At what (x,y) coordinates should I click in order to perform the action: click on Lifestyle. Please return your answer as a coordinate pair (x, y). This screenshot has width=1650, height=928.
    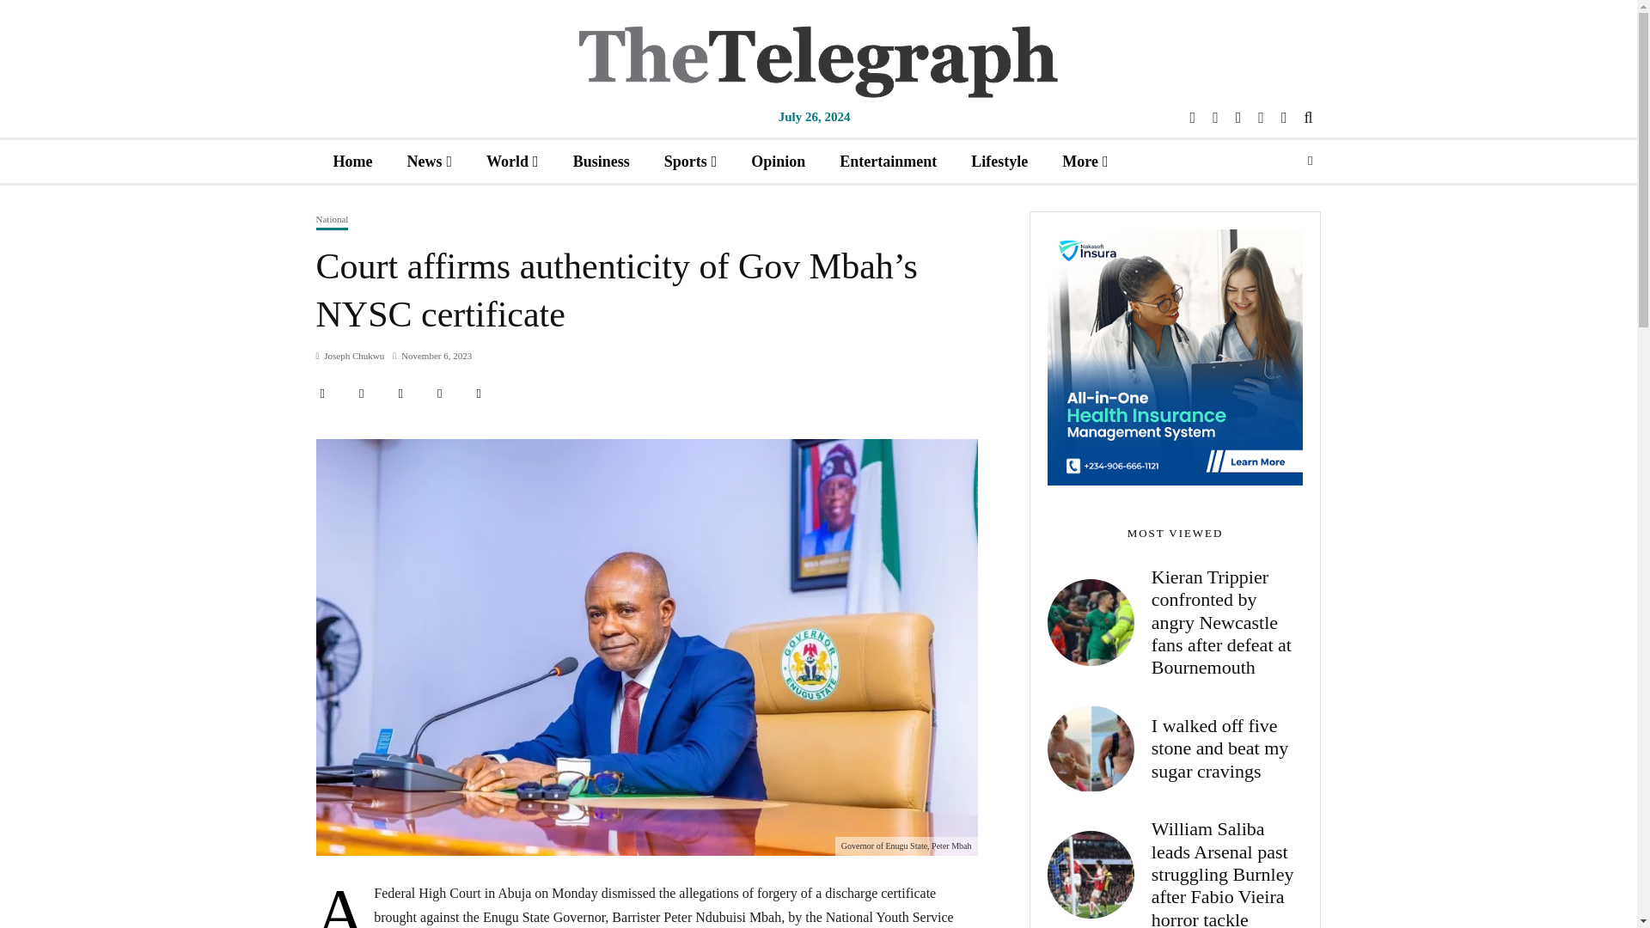
    Looking at the image, I should click on (999, 161).